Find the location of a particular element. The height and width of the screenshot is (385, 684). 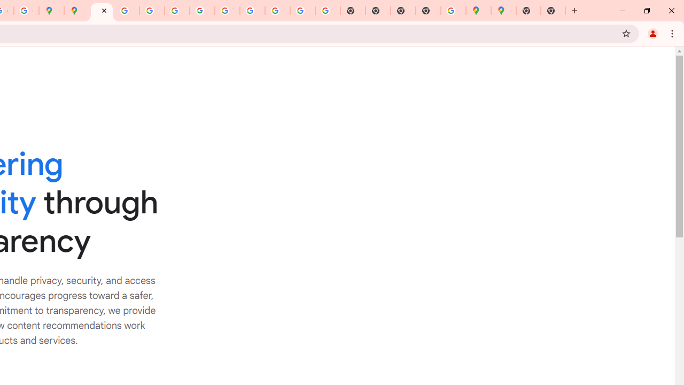

Privacy Help Center - Policies Help is located at coordinates (127, 11).